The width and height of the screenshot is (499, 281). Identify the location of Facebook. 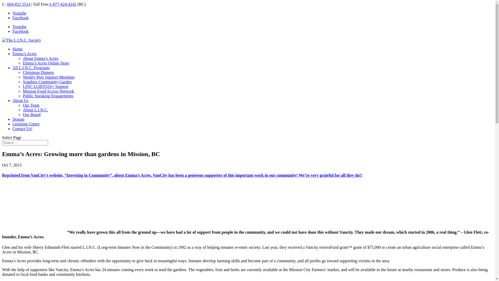
(21, 31).